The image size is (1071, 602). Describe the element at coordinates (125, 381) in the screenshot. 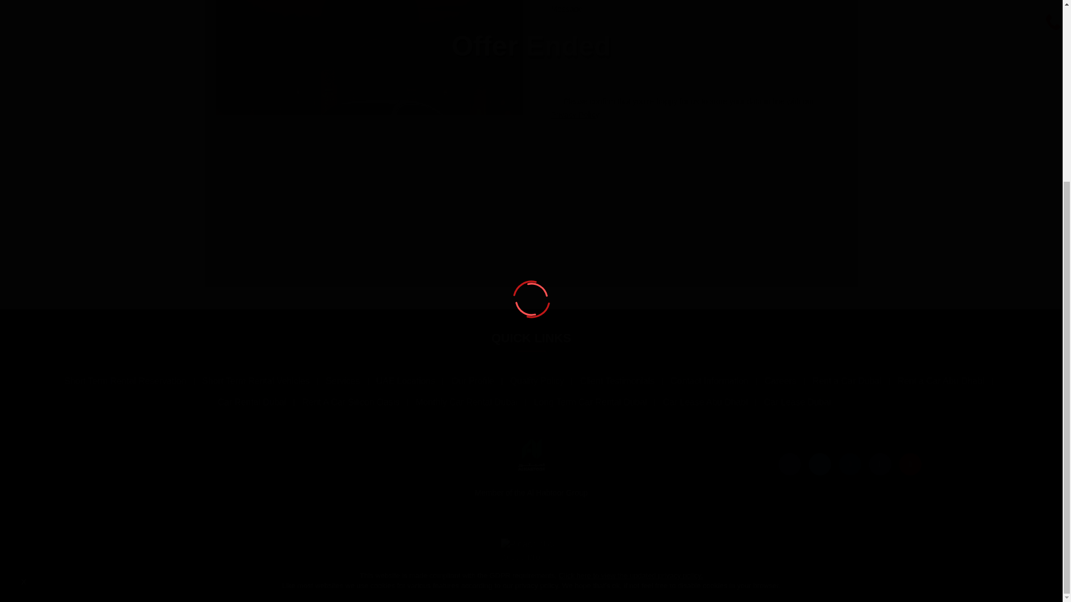

I see `Short Term Rental Reservation` at that location.